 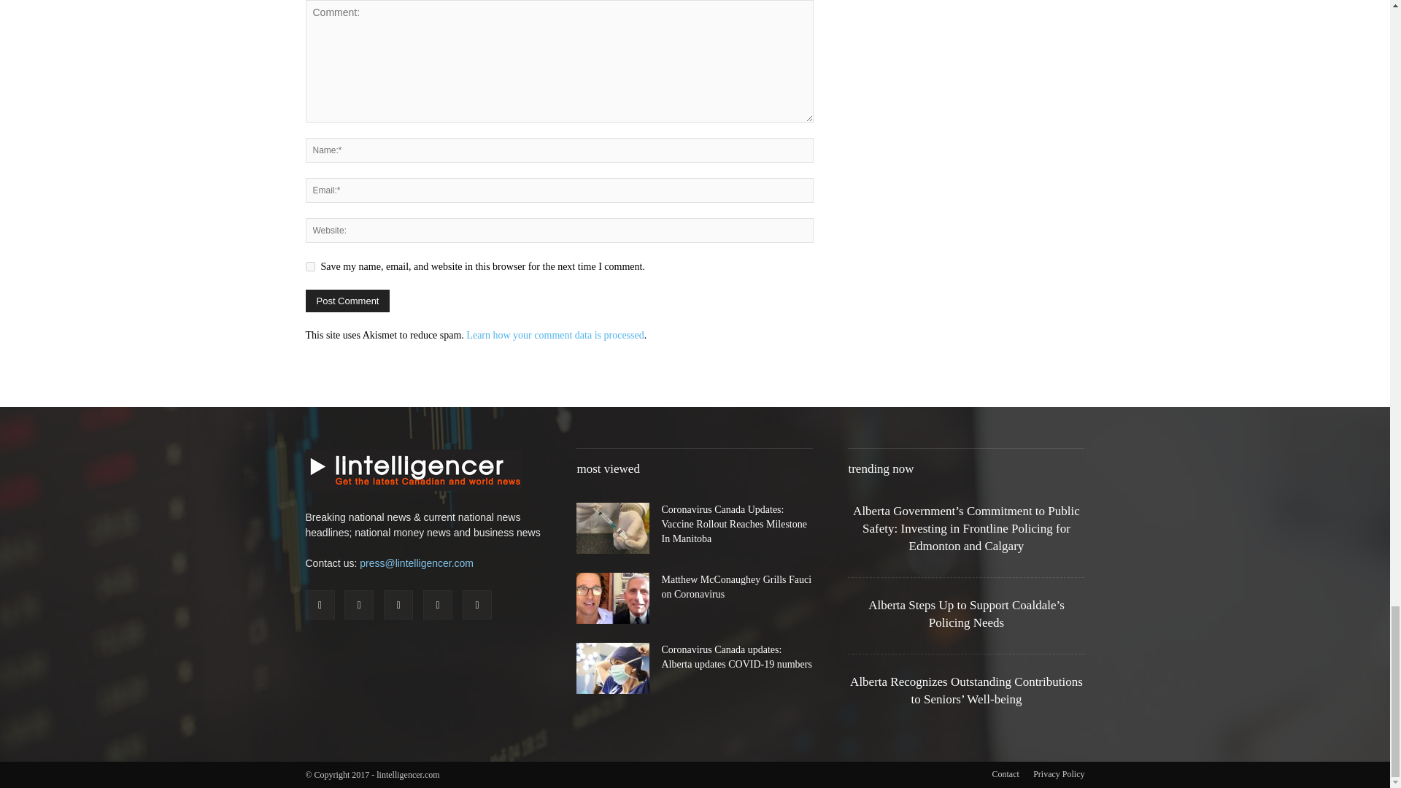 What do you see at coordinates (309, 266) in the screenshot?
I see `yes` at bounding box center [309, 266].